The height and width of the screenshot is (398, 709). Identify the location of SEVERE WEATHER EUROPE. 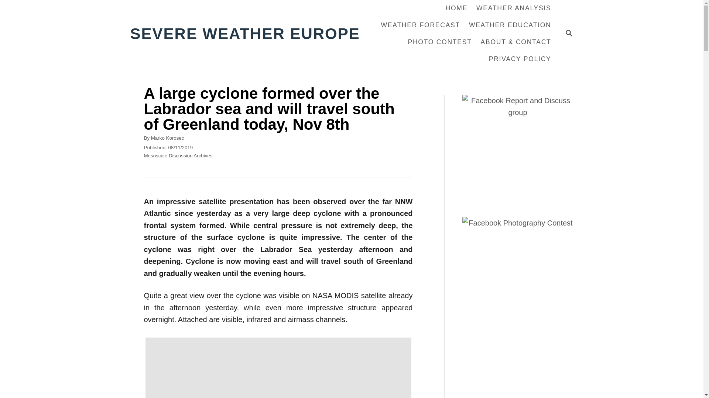
(249, 34).